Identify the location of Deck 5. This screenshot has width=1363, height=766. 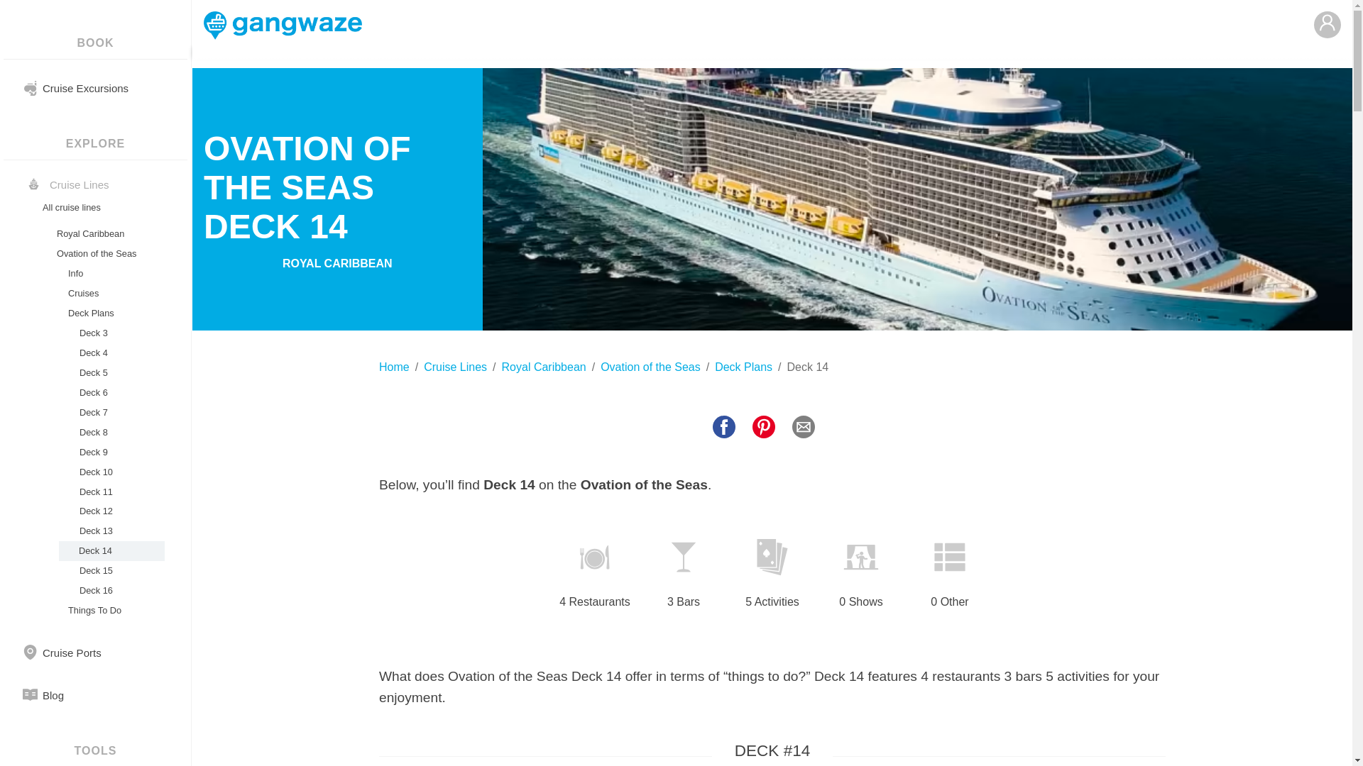
(109, 373).